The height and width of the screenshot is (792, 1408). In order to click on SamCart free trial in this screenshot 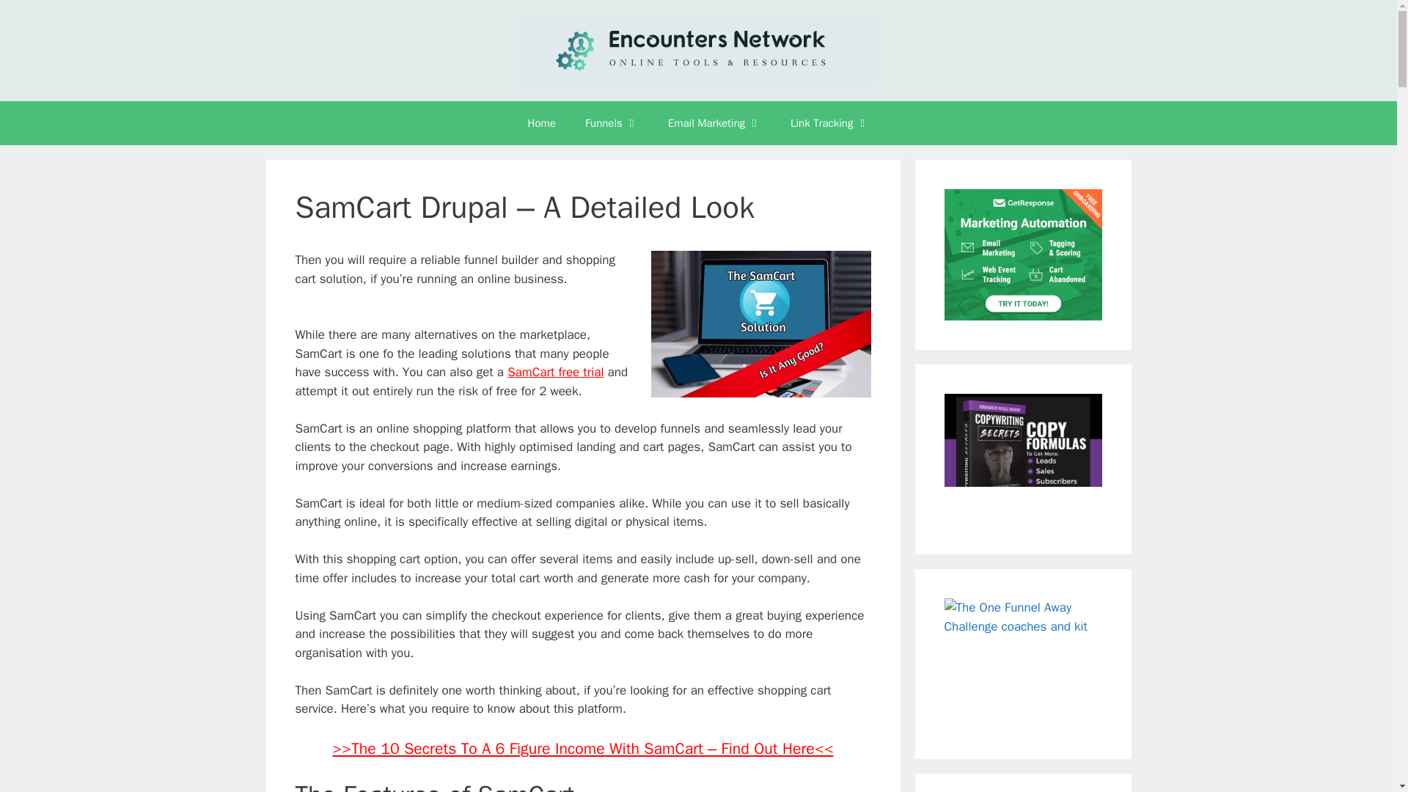, I will do `click(555, 372)`.